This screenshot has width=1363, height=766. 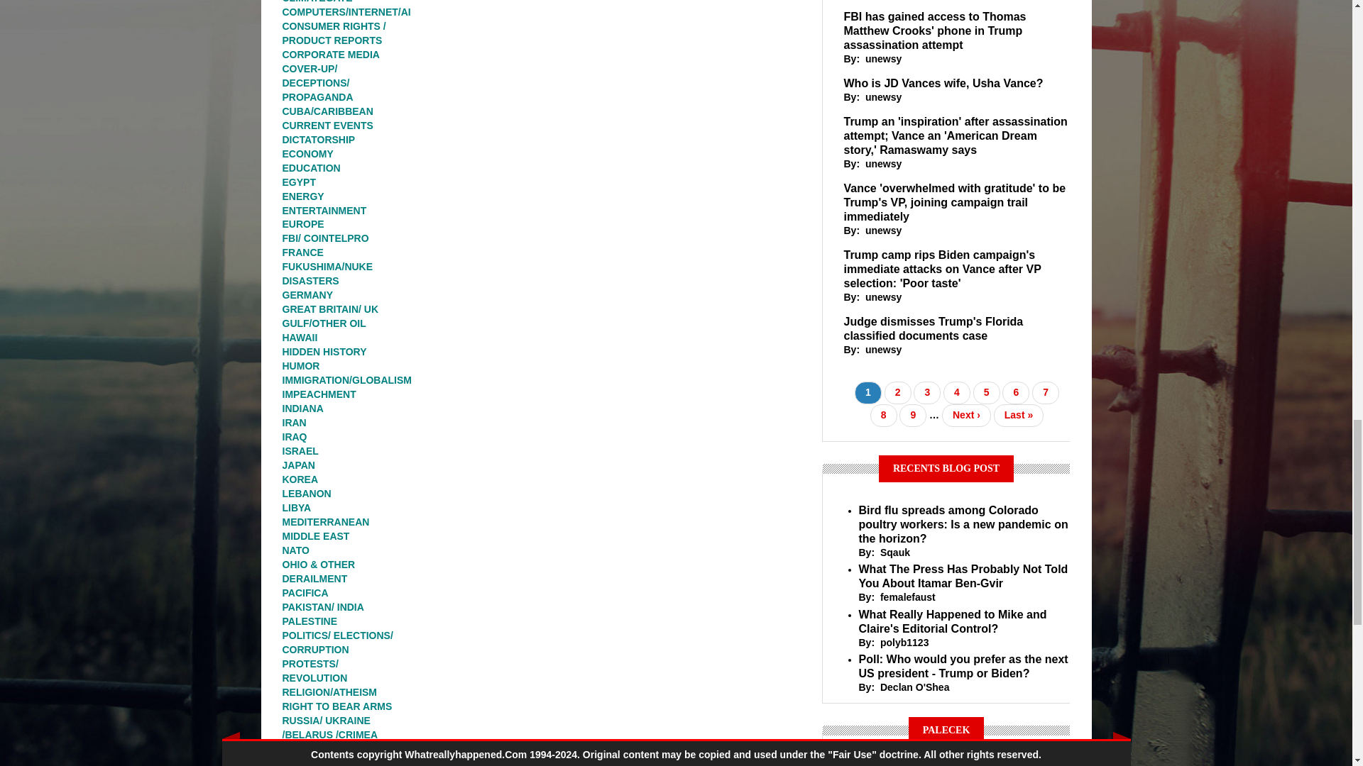 What do you see at coordinates (867, 393) in the screenshot?
I see `Current page` at bounding box center [867, 393].